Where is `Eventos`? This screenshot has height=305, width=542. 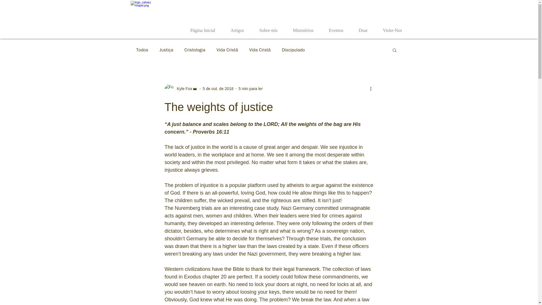 Eventos is located at coordinates (333, 28).